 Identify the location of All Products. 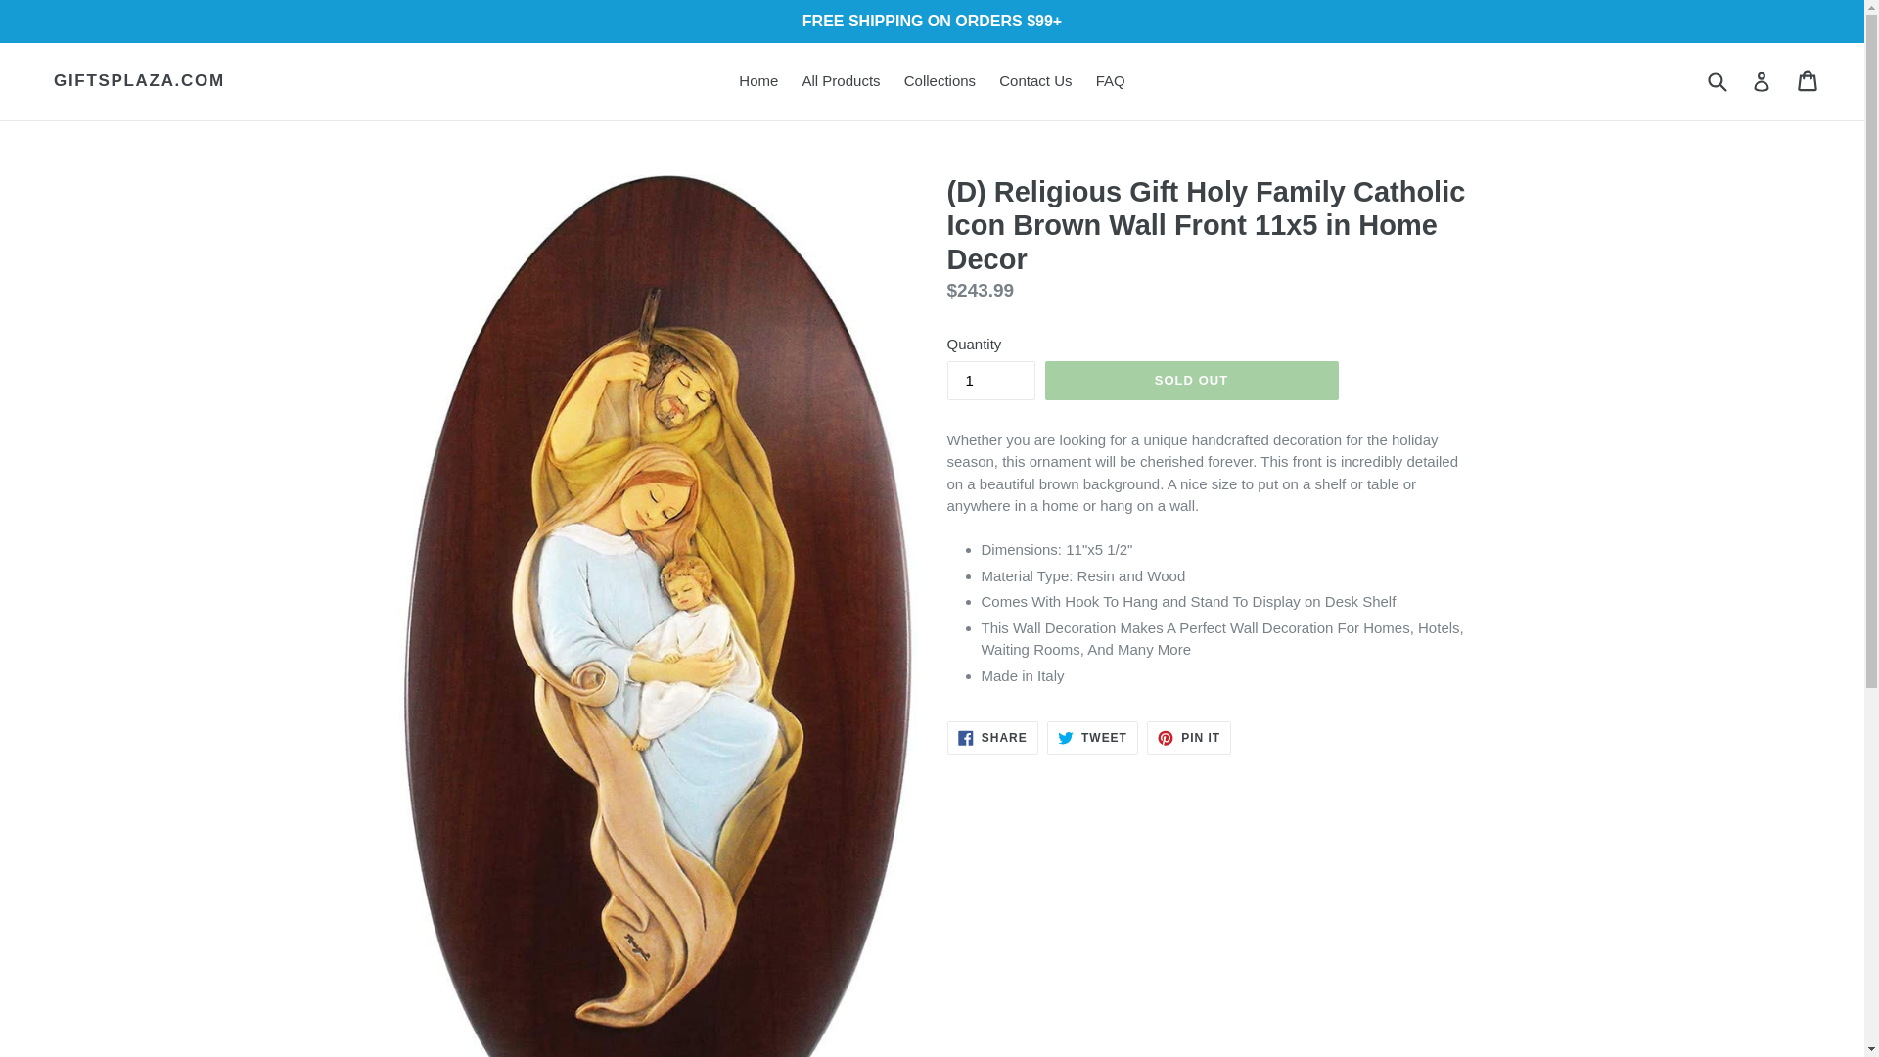
(842, 82).